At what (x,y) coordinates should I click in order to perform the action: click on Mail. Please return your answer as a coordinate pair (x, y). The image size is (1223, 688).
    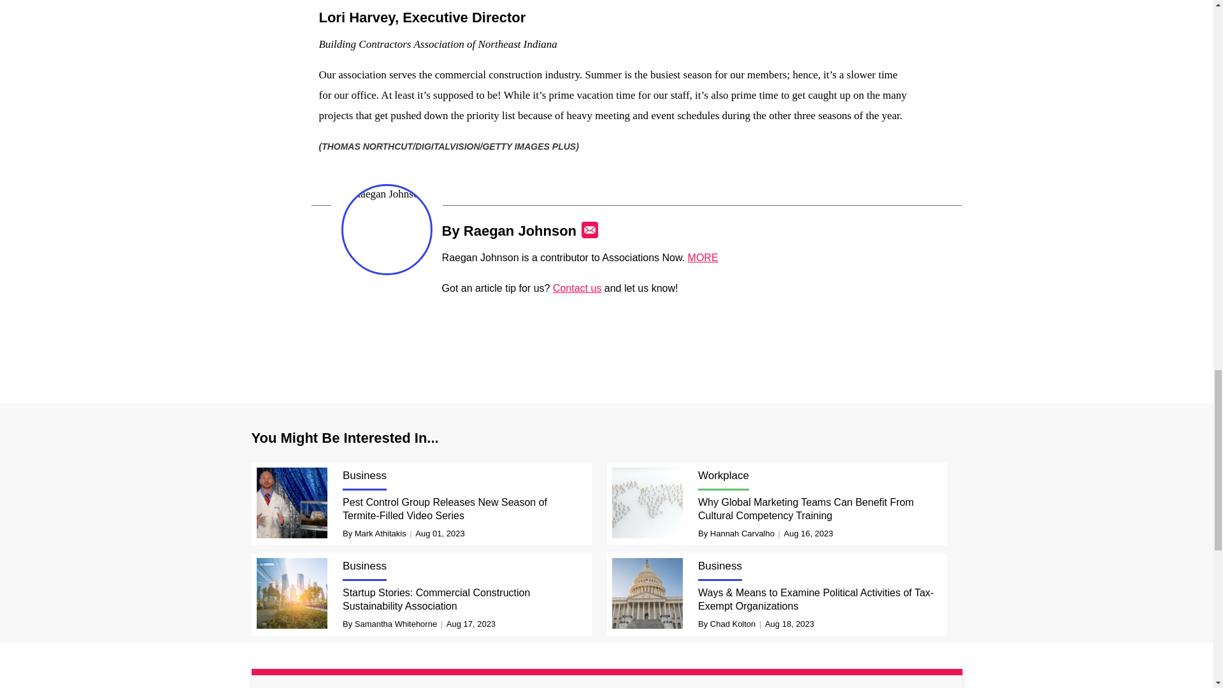
    Looking at the image, I should click on (590, 229).